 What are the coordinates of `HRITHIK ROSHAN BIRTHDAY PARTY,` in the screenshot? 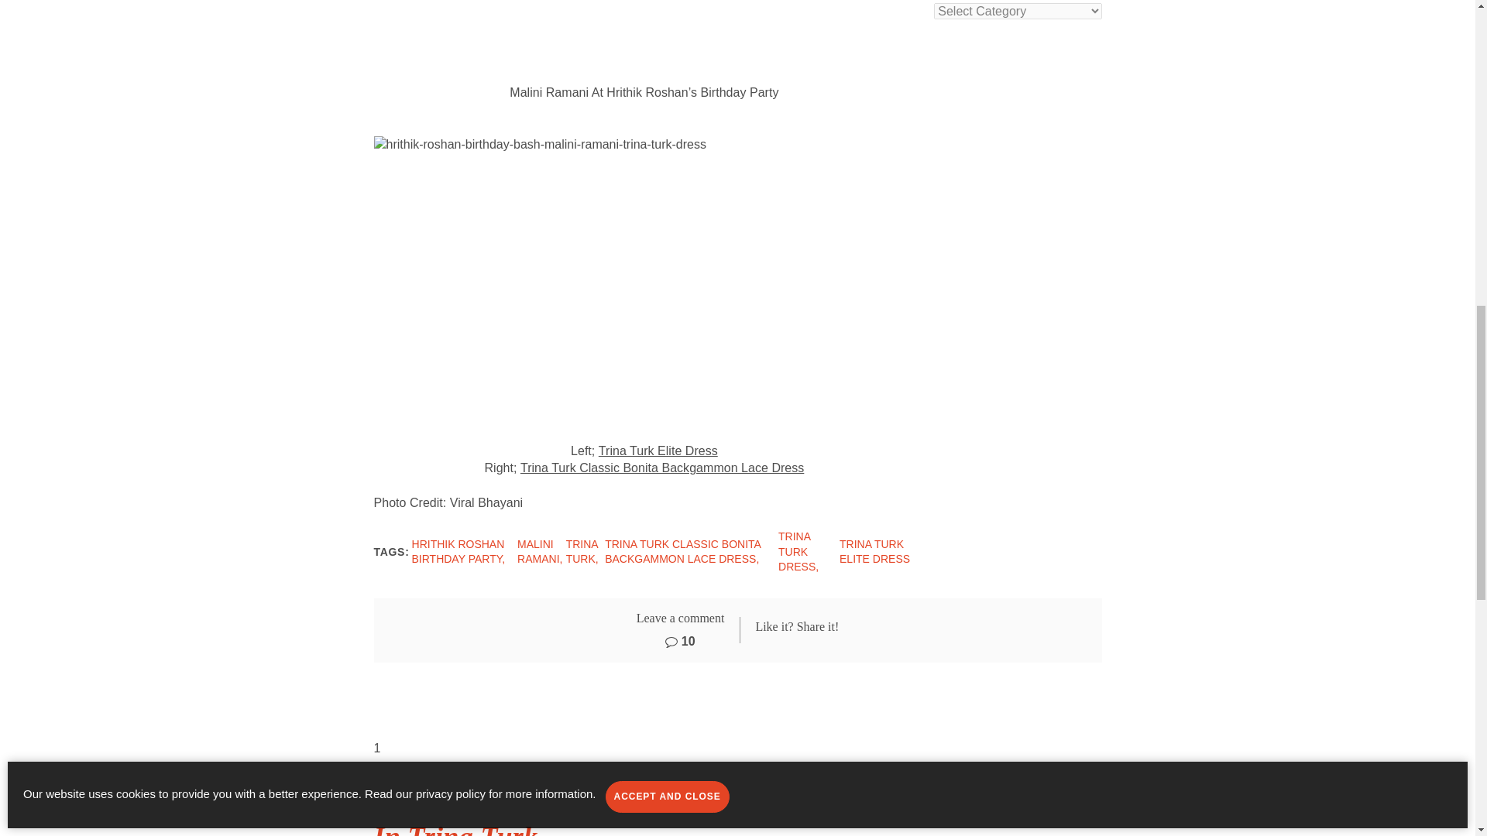 It's located at (458, 552).